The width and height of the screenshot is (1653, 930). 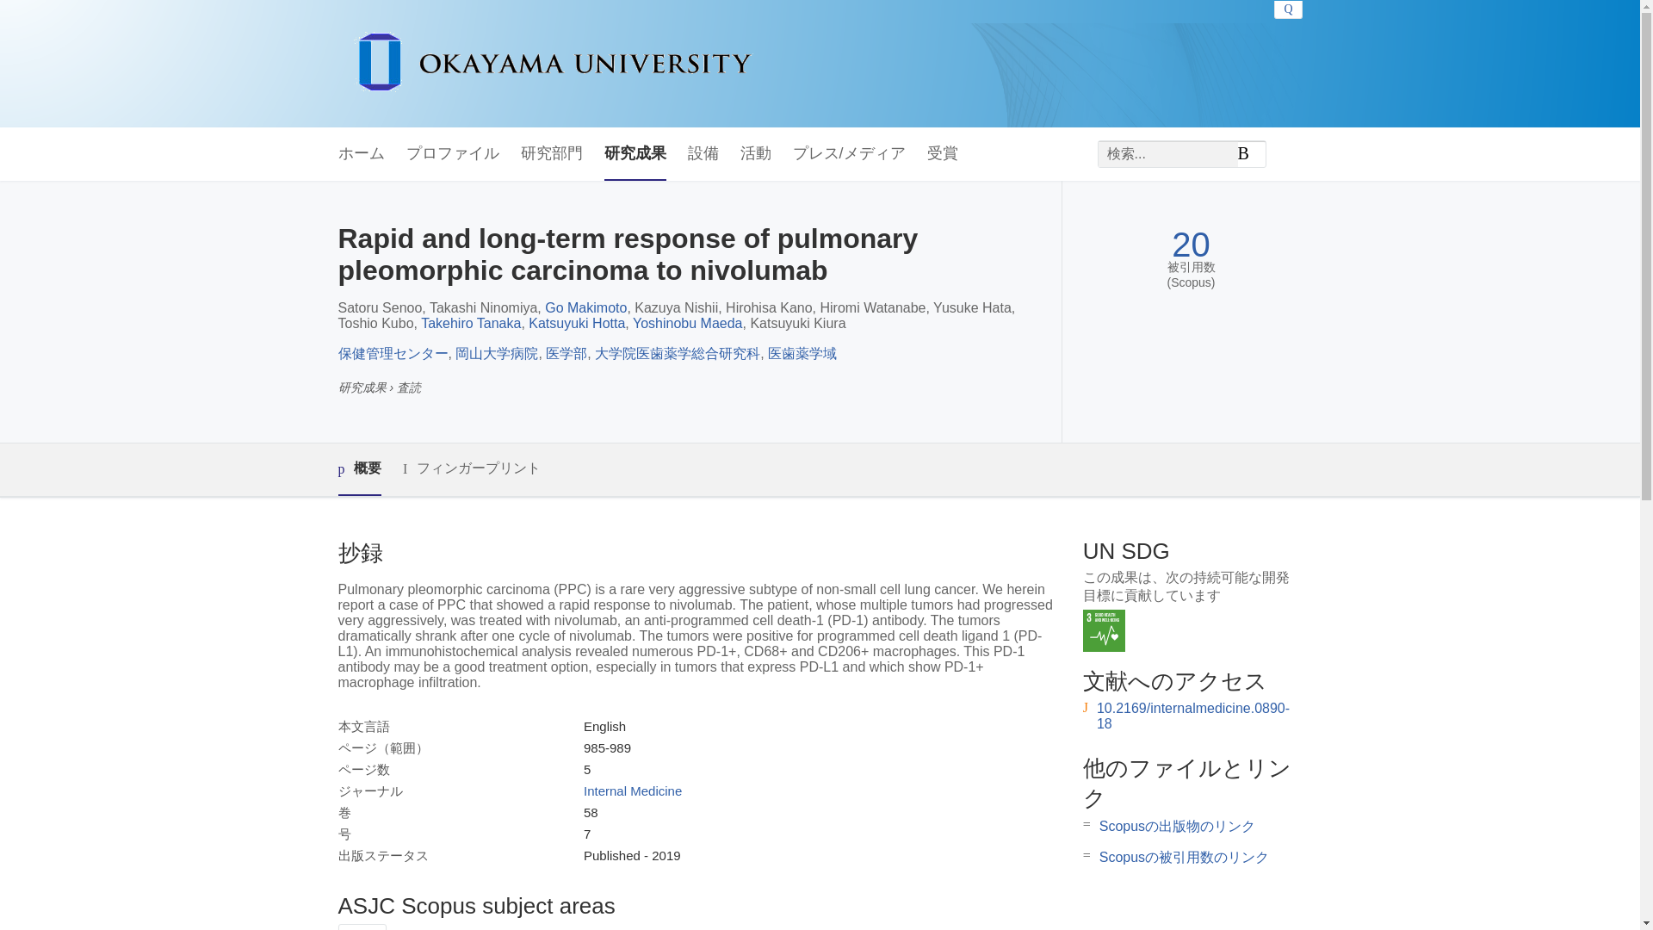 What do you see at coordinates (1191, 245) in the screenshot?
I see `20` at bounding box center [1191, 245].